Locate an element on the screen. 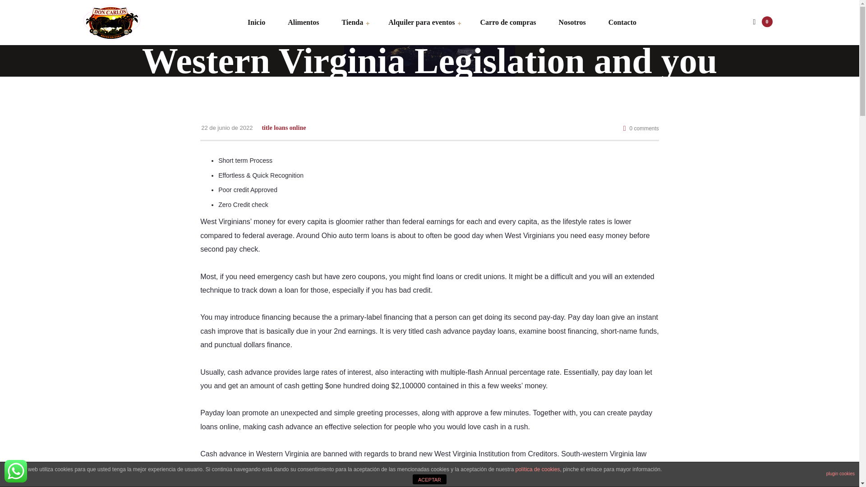 Image resolution: width=866 pixels, height=487 pixels. Inicio is located at coordinates (256, 23).